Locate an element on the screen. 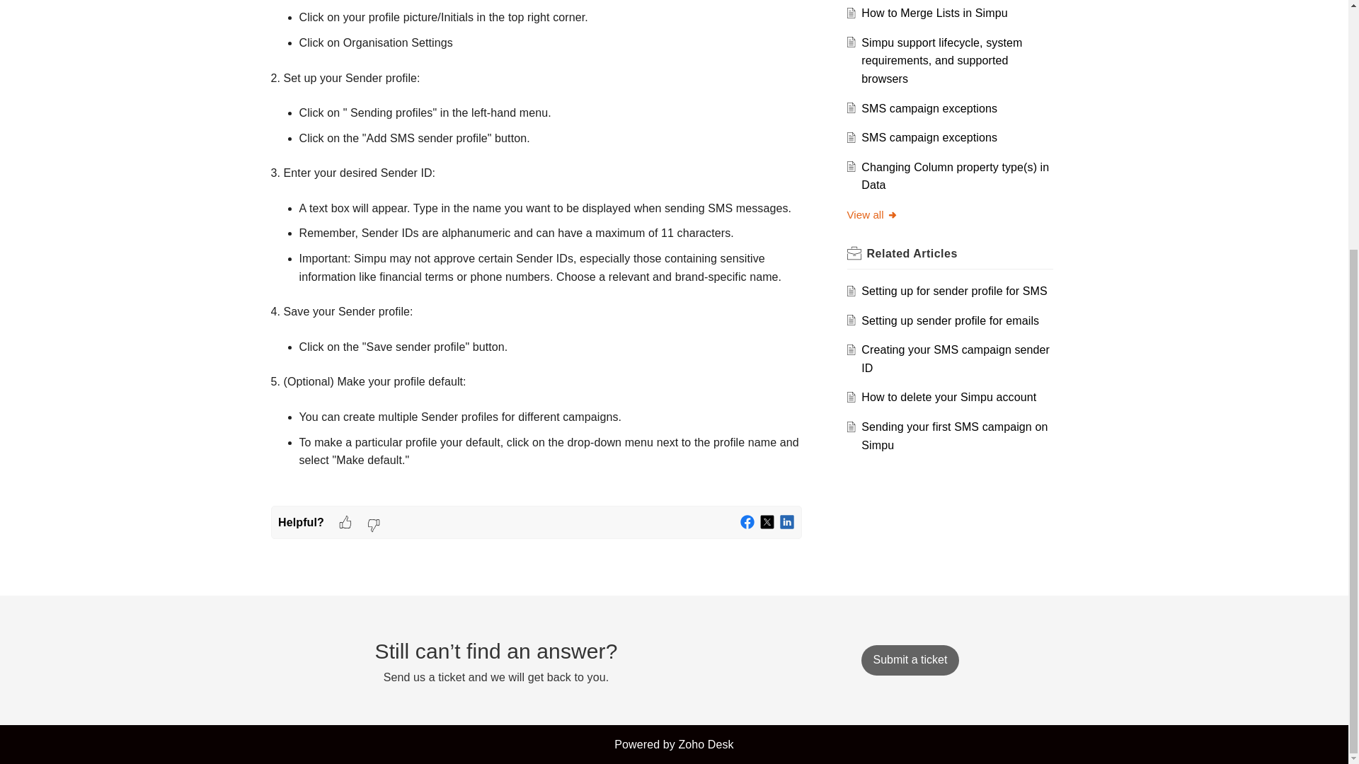 Image resolution: width=1359 pixels, height=764 pixels. Sending your first SMS campaign on Simpu is located at coordinates (954, 436).